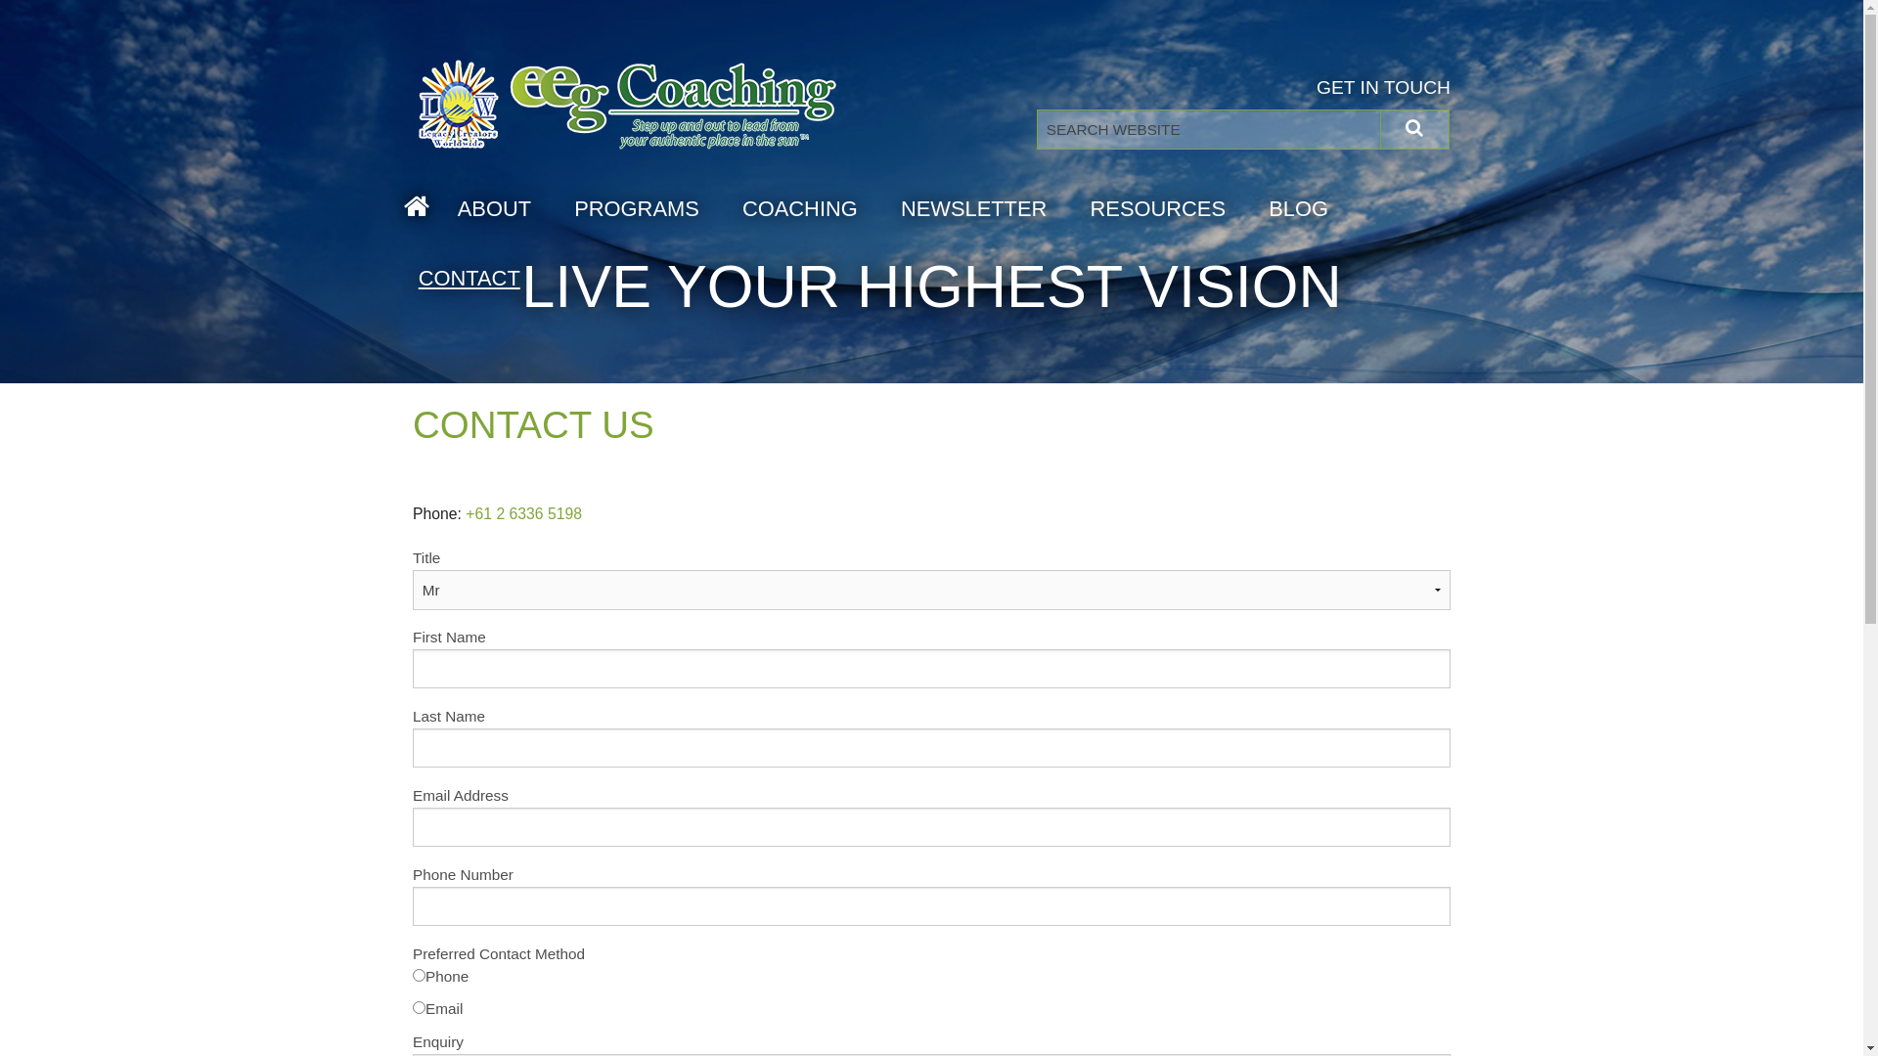  What do you see at coordinates (1299, 209) in the screenshot?
I see `BLOG` at bounding box center [1299, 209].